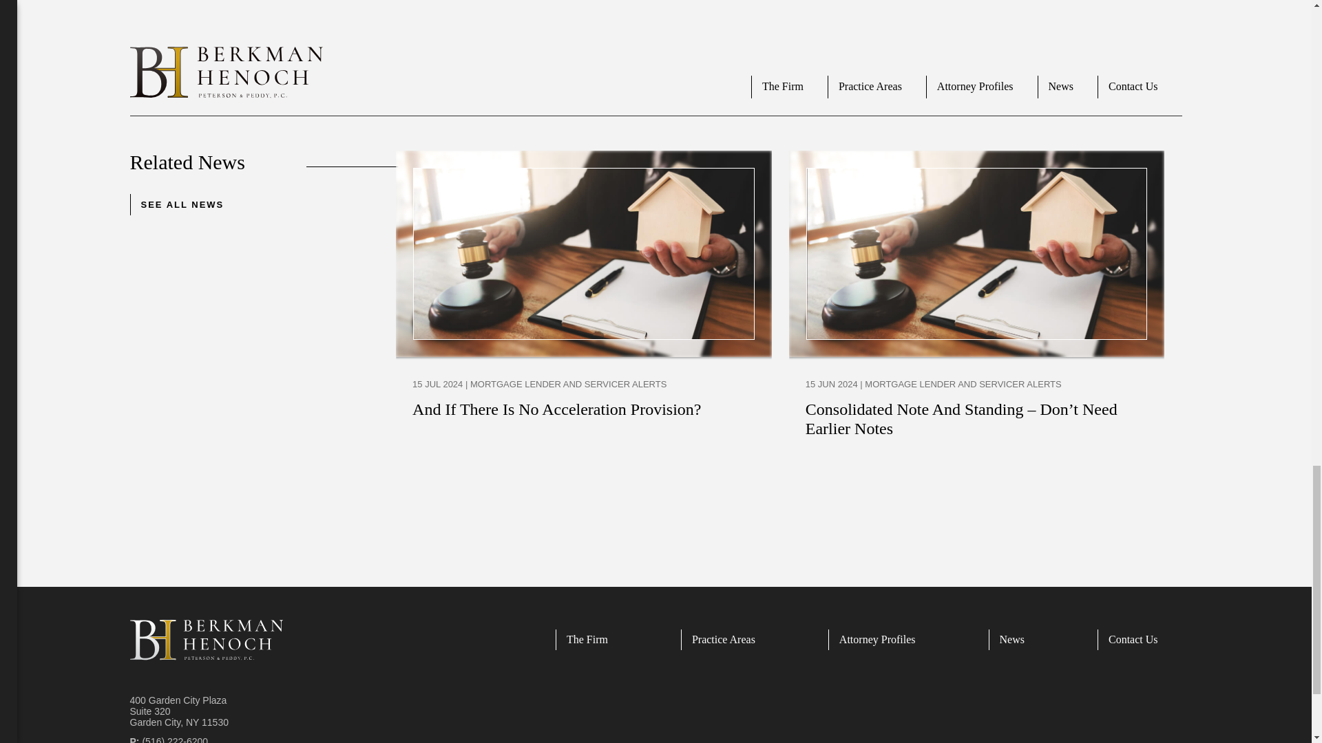  Describe the element at coordinates (594, 640) in the screenshot. I see `The Firm` at that location.